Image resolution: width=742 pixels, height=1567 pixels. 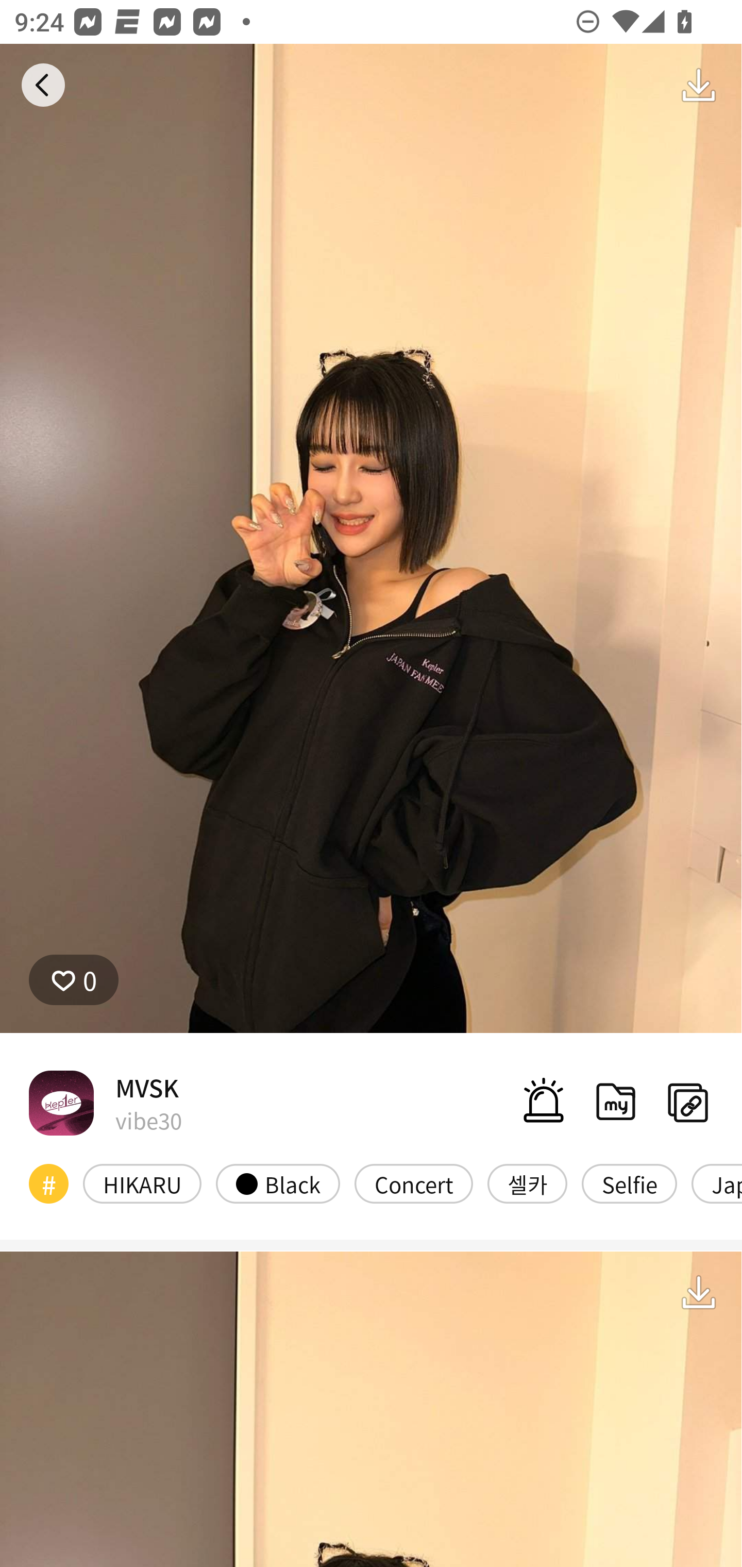 What do you see at coordinates (629, 1183) in the screenshot?
I see `Selfie` at bounding box center [629, 1183].